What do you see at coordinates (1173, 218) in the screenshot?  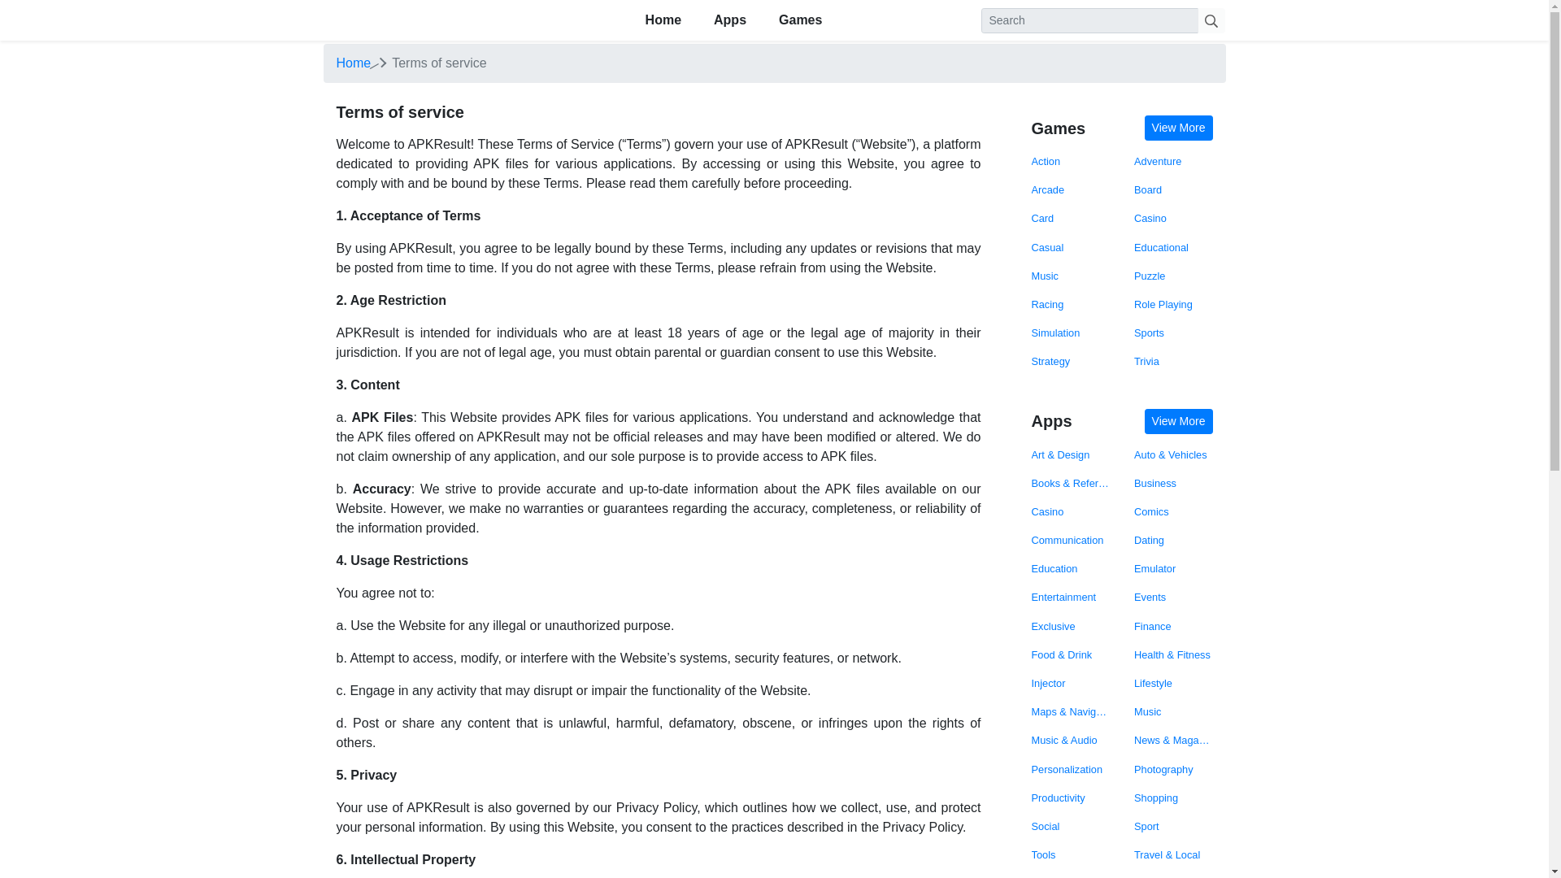 I see `Casino` at bounding box center [1173, 218].